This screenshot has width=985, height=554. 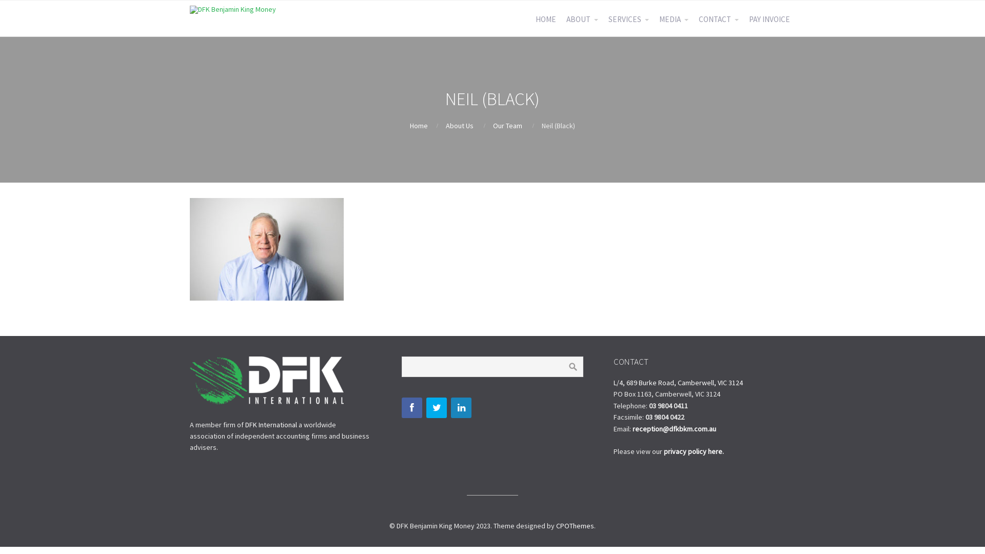 I want to click on SERVICES, so click(x=629, y=19).